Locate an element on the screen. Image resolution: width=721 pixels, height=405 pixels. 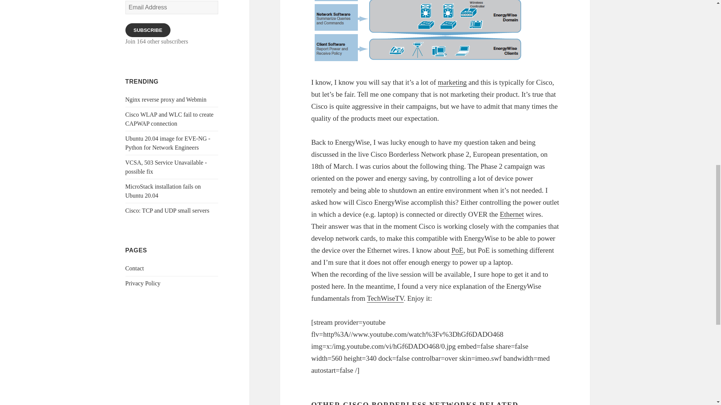
Privacy Policy is located at coordinates (143, 283).